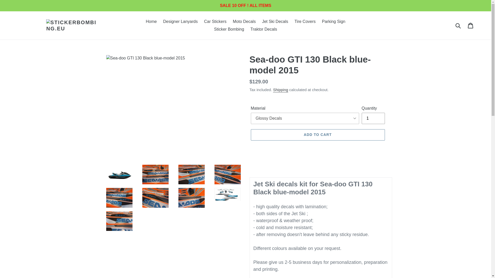 This screenshot has width=495, height=278. Describe the element at coordinates (151, 22) in the screenshot. I see `Home` at that location.